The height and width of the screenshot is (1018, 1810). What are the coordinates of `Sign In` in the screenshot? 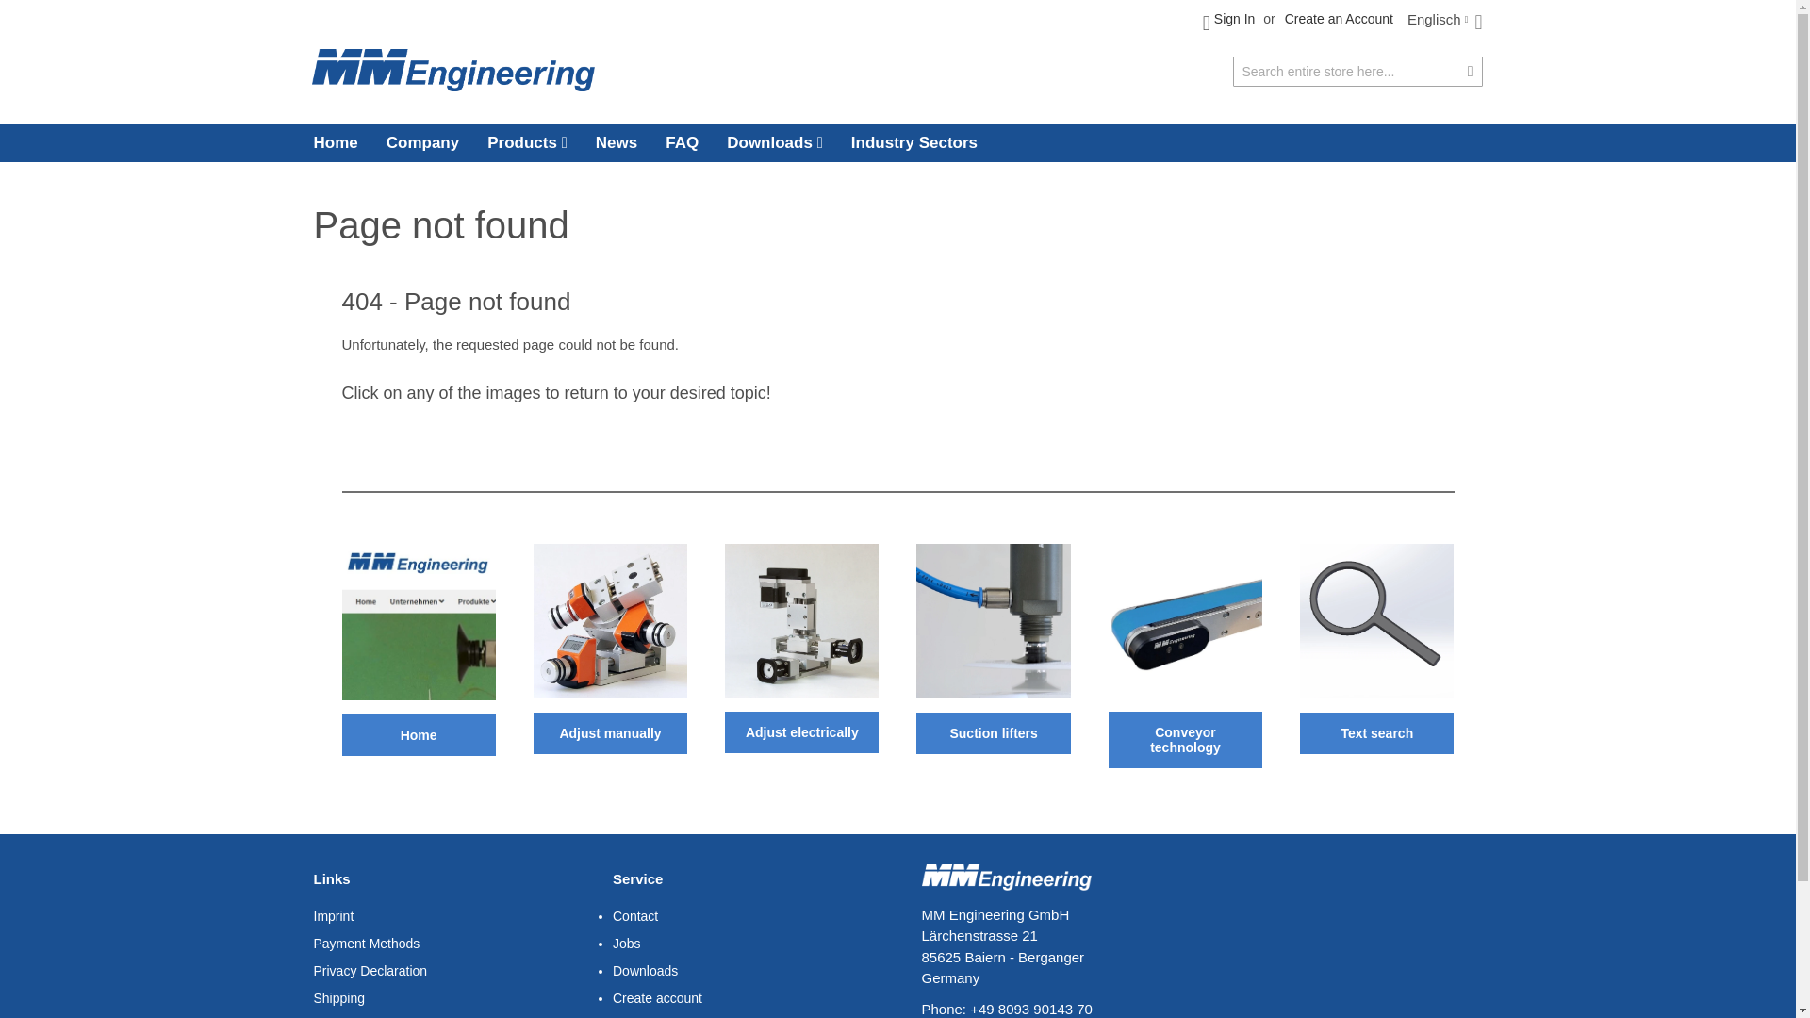 It's located at (1229, 23).